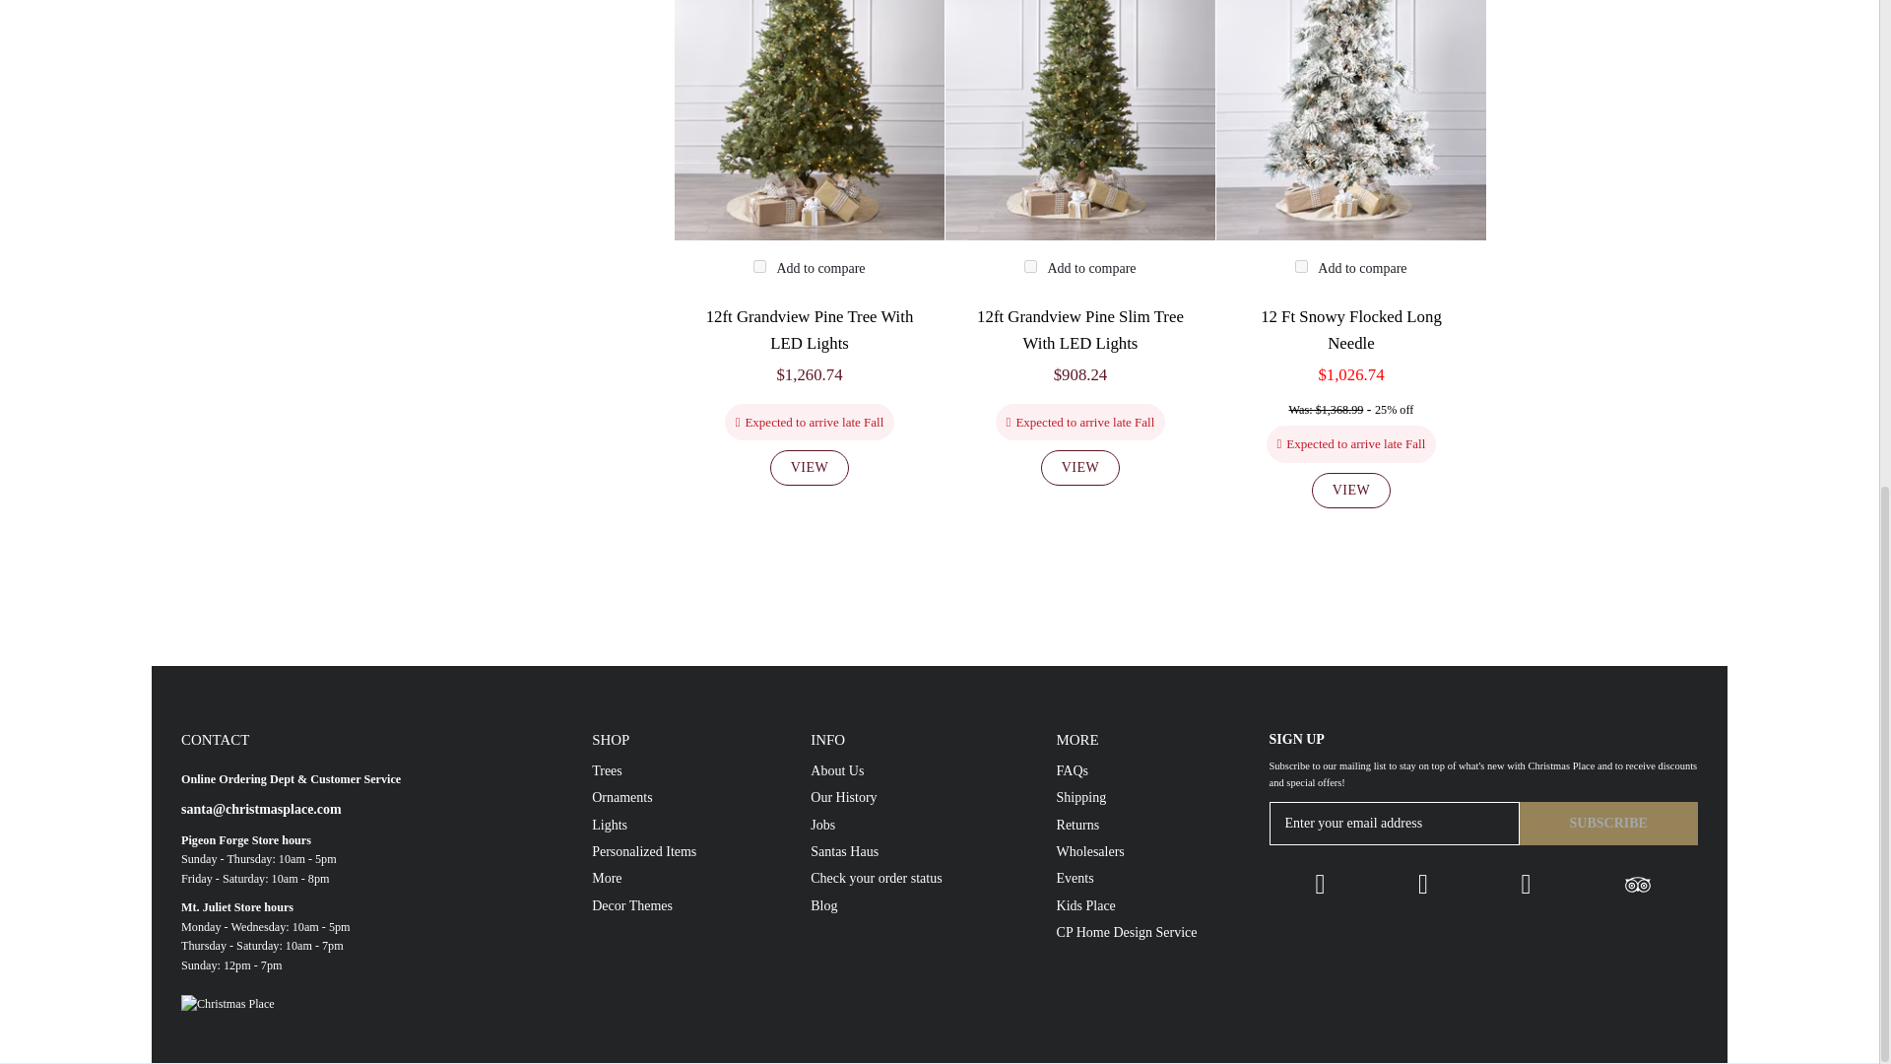 The height and width of the screenshot is (1064, 1891). What do you see at coordinates (758, 266) in the screenshot?
I see `on` at bounding box center [758, 266].